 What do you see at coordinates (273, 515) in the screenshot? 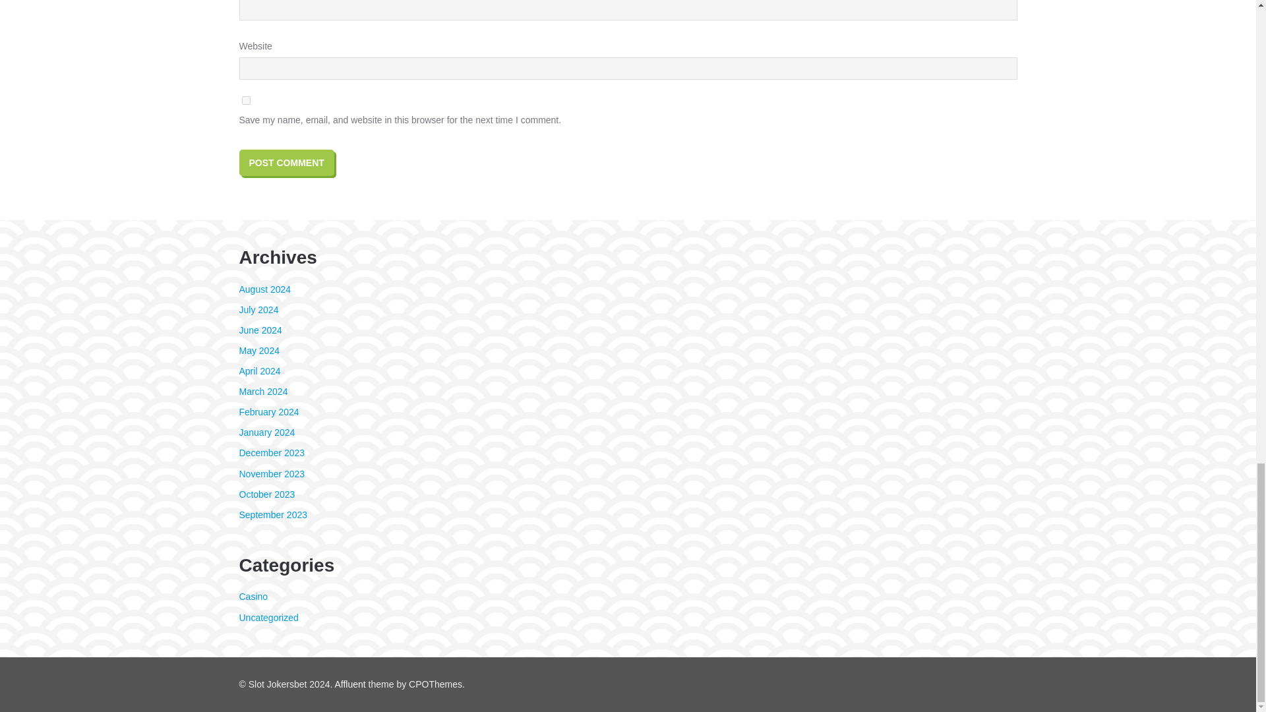
I see `September 2023` at bounding box center [273, 515].